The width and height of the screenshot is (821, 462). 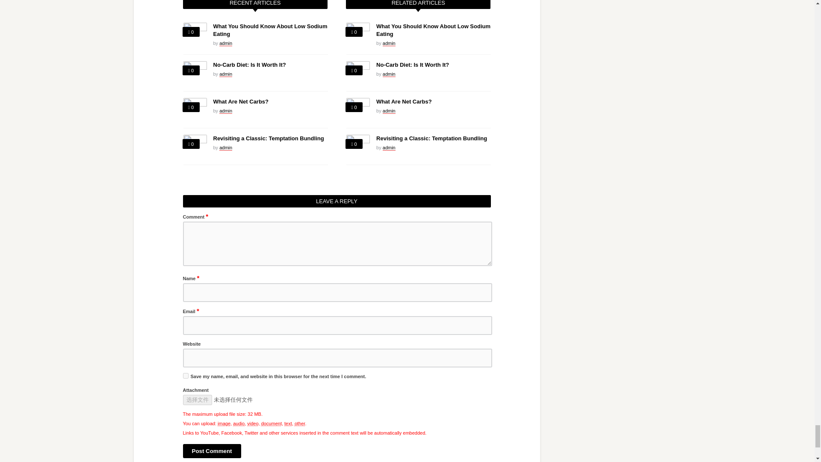 What do you see at coordinates (226, 110) in the screenshot?
I see `Posts by admin` at bounding box center [226, 110].